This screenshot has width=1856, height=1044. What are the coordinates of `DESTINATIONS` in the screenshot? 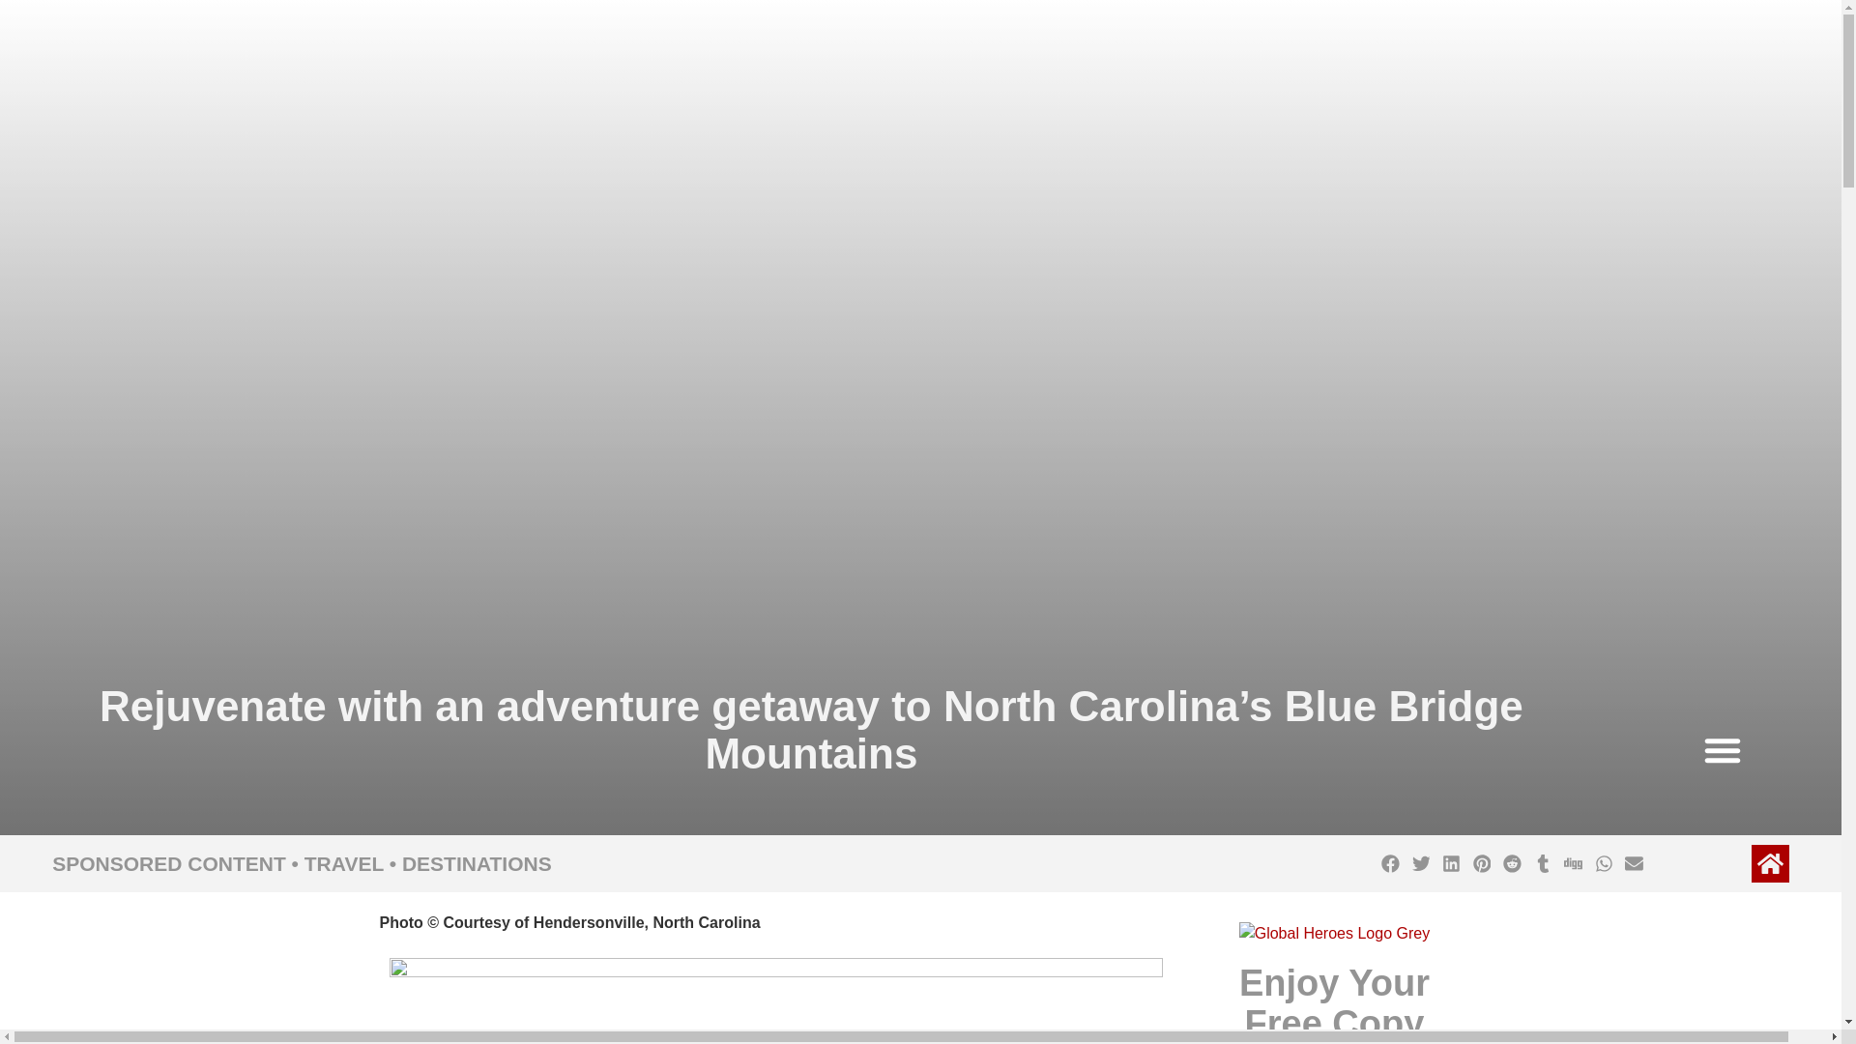 It's located at (477, 864).